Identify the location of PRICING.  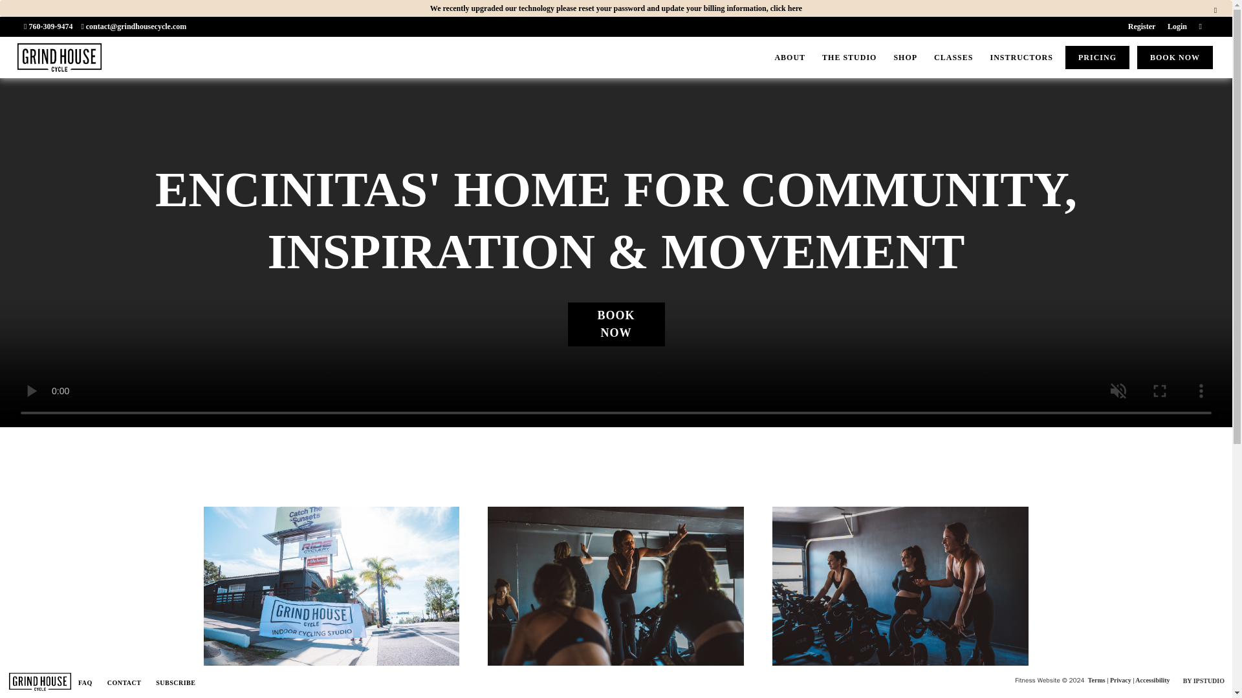
(1097, 58).